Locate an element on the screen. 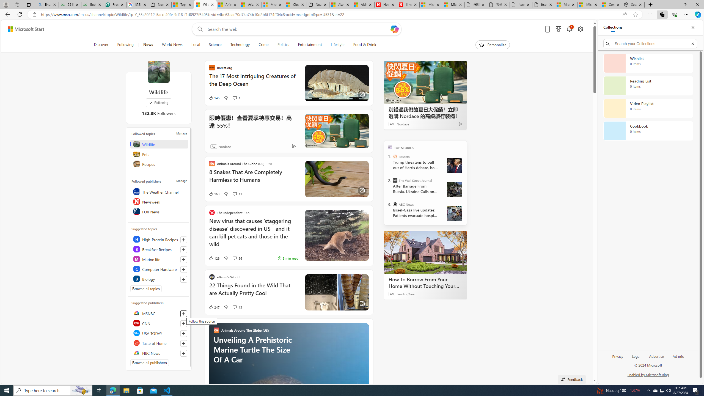  Enter your search term is located at coordinates (298, 29).